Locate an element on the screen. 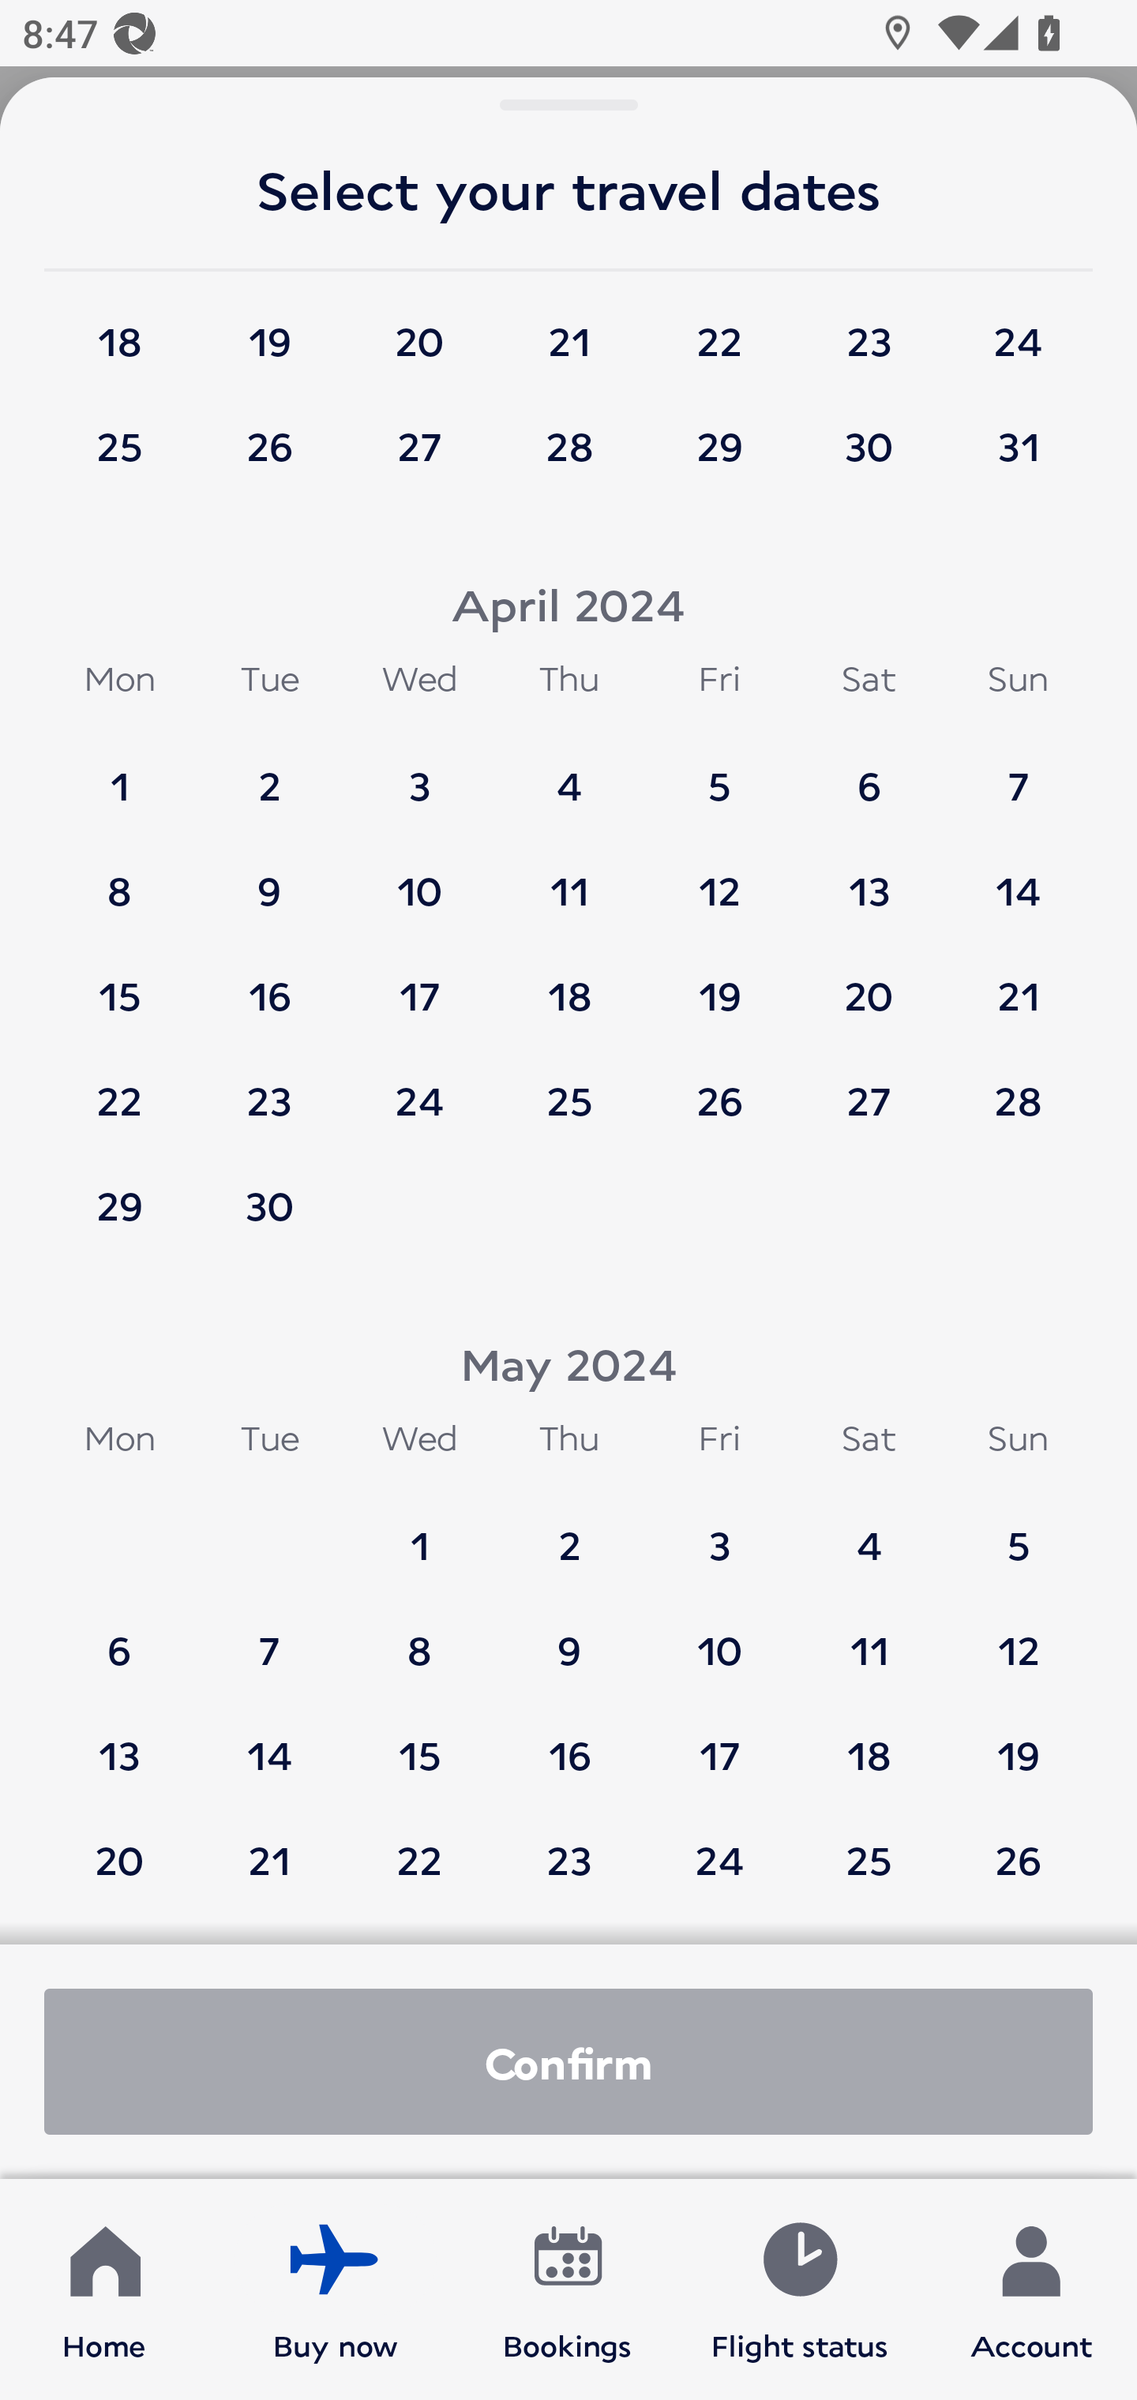  21 is located at coordinates (269, 1845).